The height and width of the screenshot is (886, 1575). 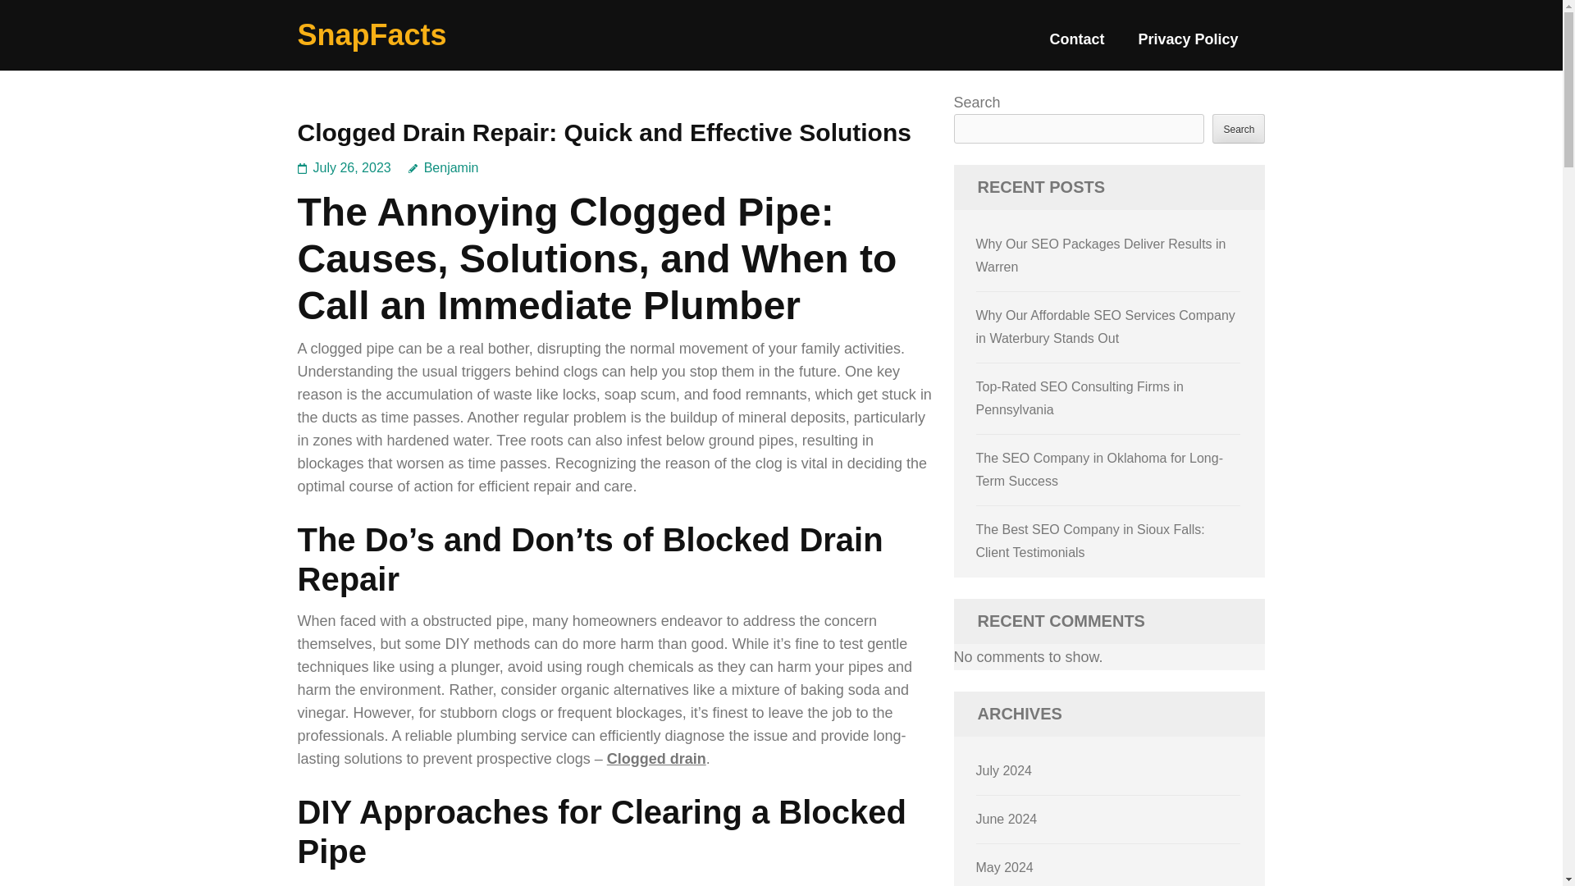 I want to click on Contact, so click(x=1076, y=46).